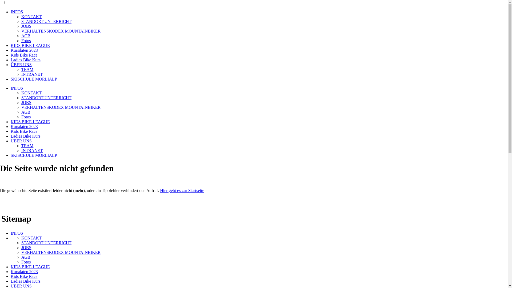 The width and height of the screenshot is (512, 288). Describe the element at coordinates (26, 247) in the screenshot. I see `JOBS` at that location.